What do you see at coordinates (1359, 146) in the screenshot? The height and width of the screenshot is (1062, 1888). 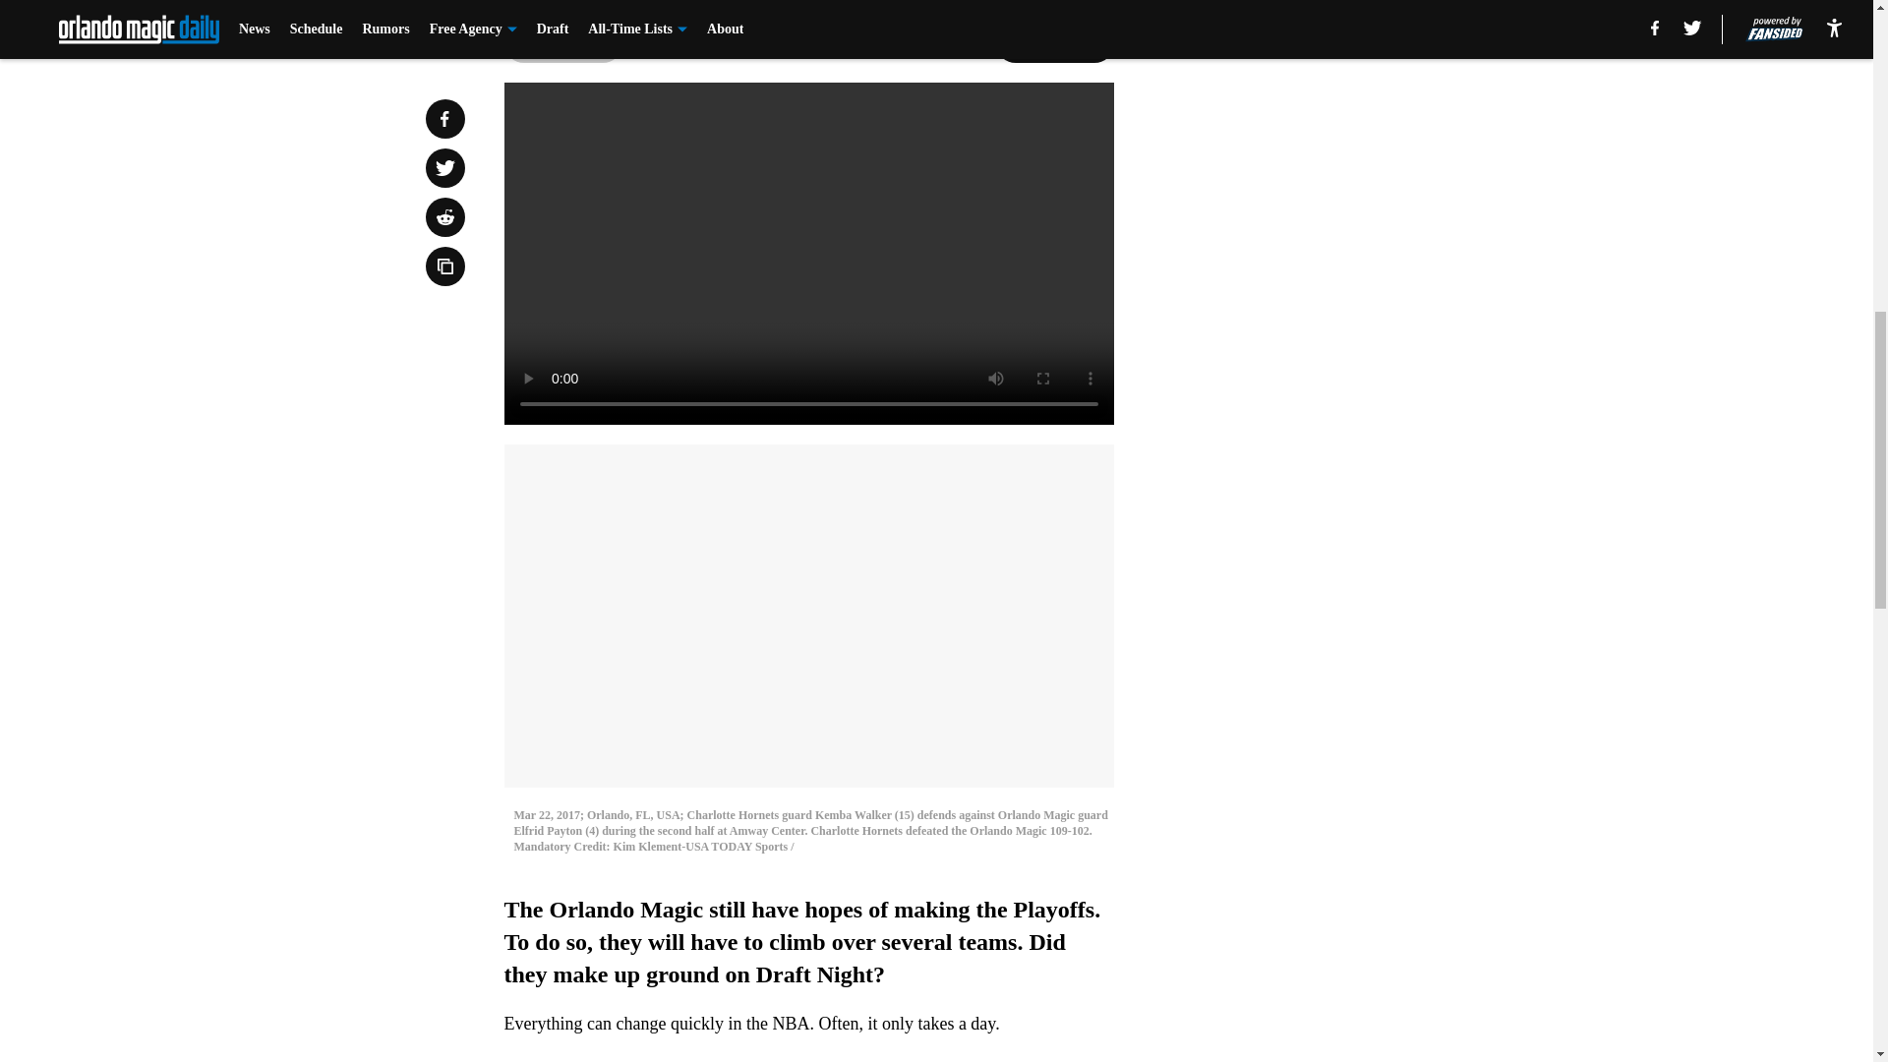 I see `3rd party ad content` at bounding box center [1359, 146].